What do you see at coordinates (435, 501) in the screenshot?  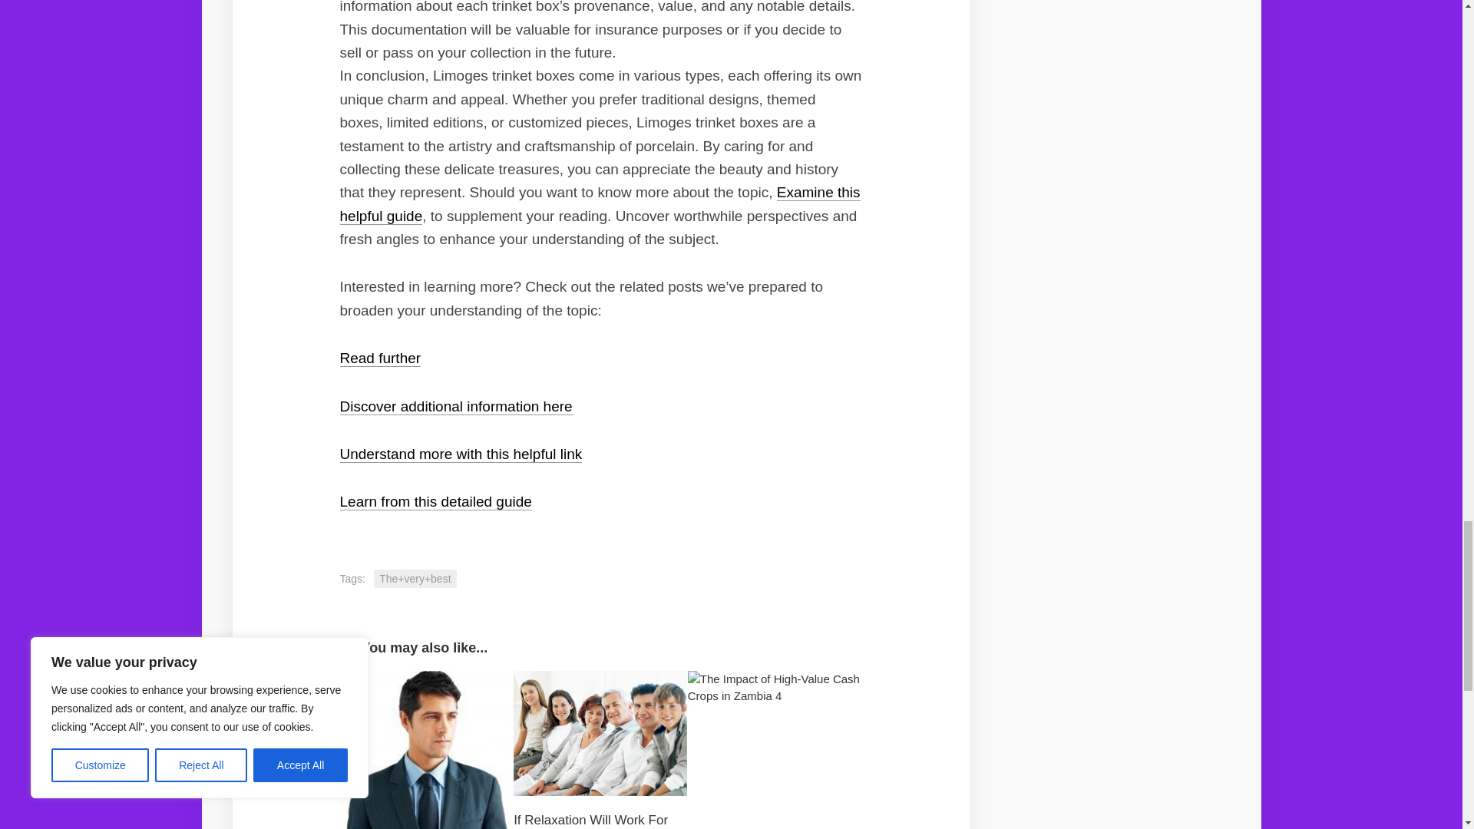 I see `Learn from this detailed guide` at bounding box center [435, 501].